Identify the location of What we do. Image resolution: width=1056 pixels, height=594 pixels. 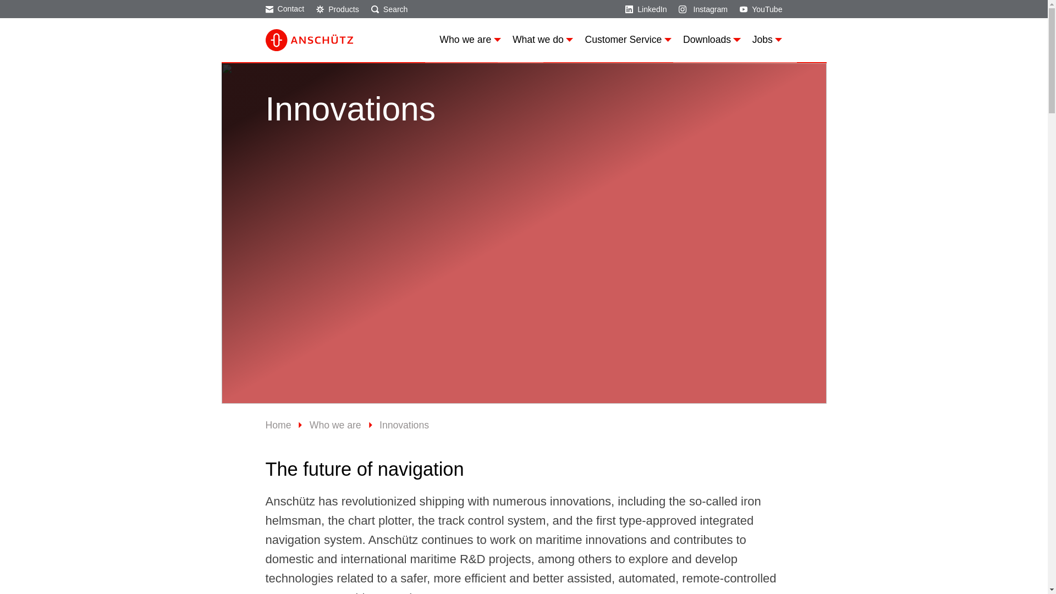
(542, 40).